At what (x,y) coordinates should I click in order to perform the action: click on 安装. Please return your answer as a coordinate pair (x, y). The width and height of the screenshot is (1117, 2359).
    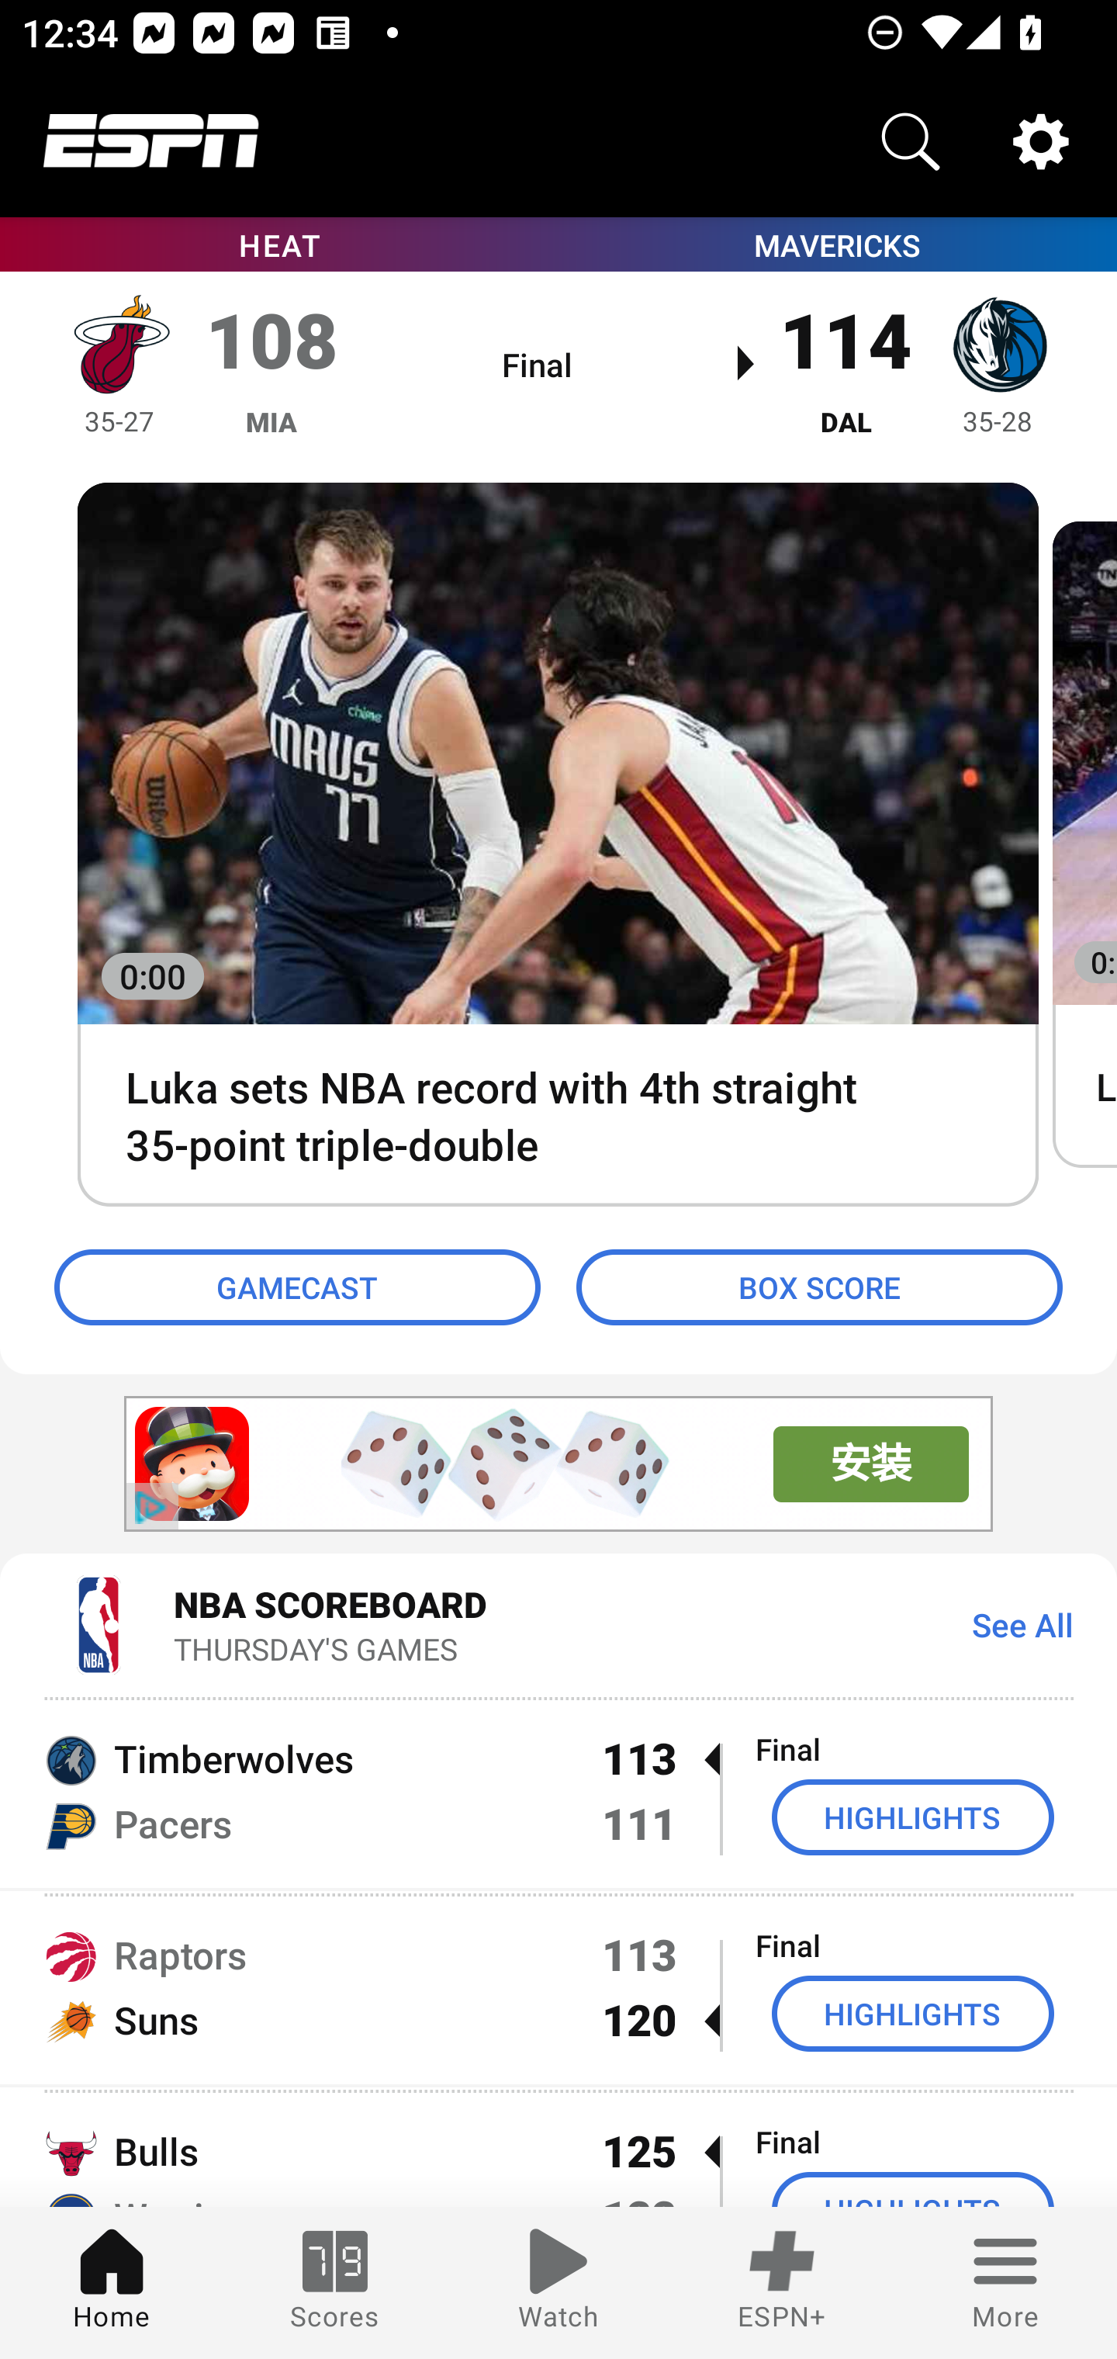
    Looking at the image, I should click on (870, 1464).